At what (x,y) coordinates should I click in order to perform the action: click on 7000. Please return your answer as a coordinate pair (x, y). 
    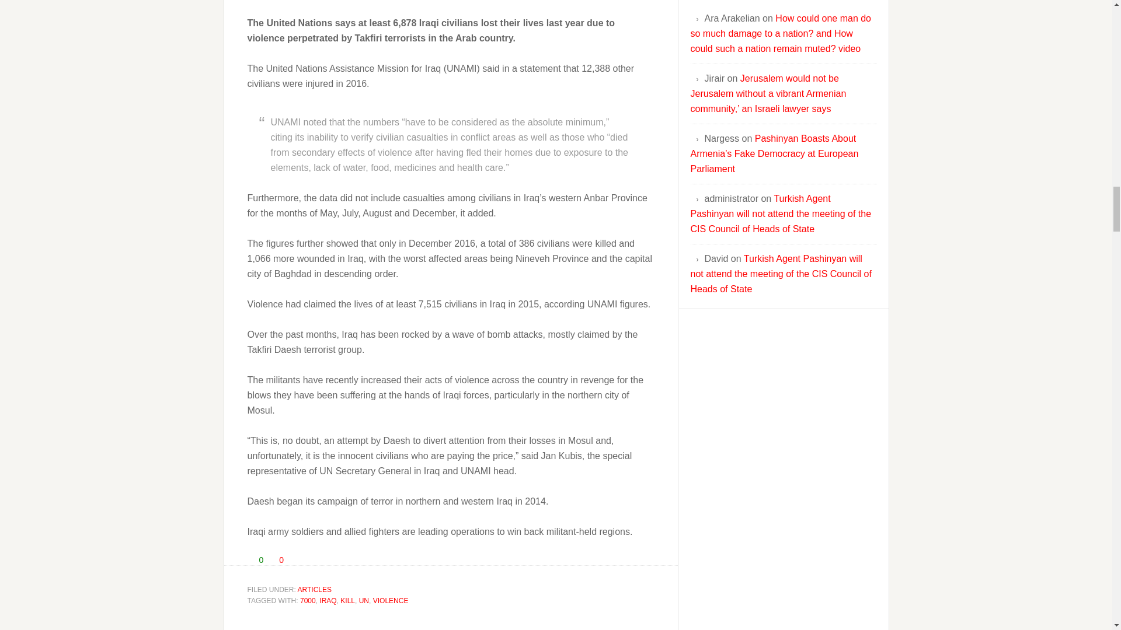
    Looking at the image, I should click on (308, 600).